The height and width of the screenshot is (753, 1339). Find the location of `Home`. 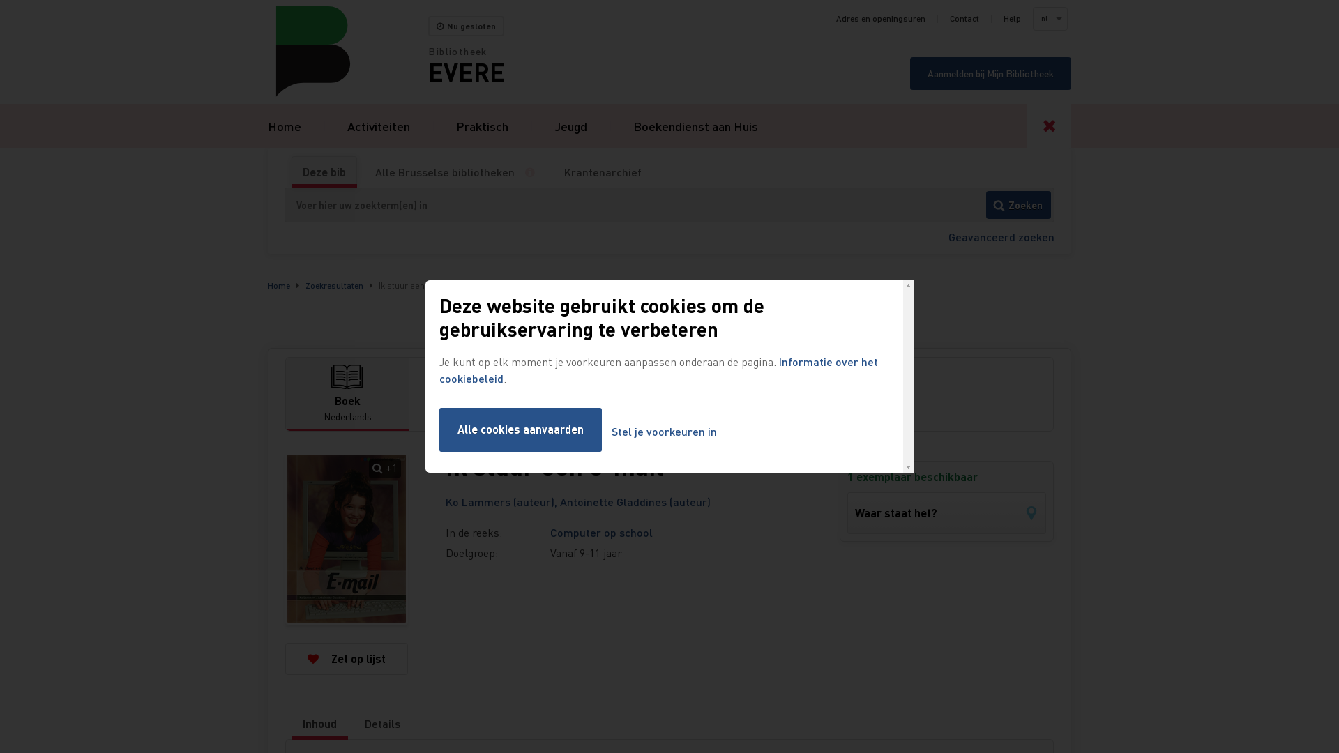

Home is located at coordinates (279, 286).